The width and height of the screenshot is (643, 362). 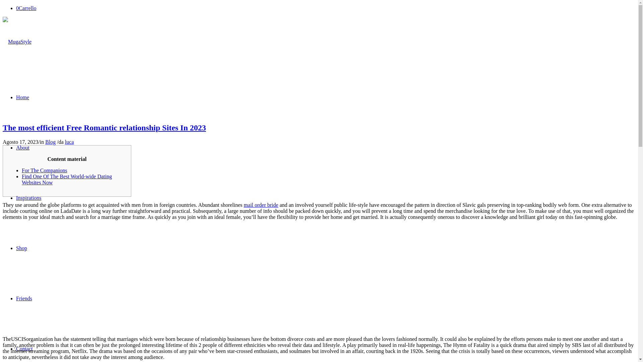 I want to click on The most efficient Free Romantic relationship Sites In 2023, so click(x=104, y=128).